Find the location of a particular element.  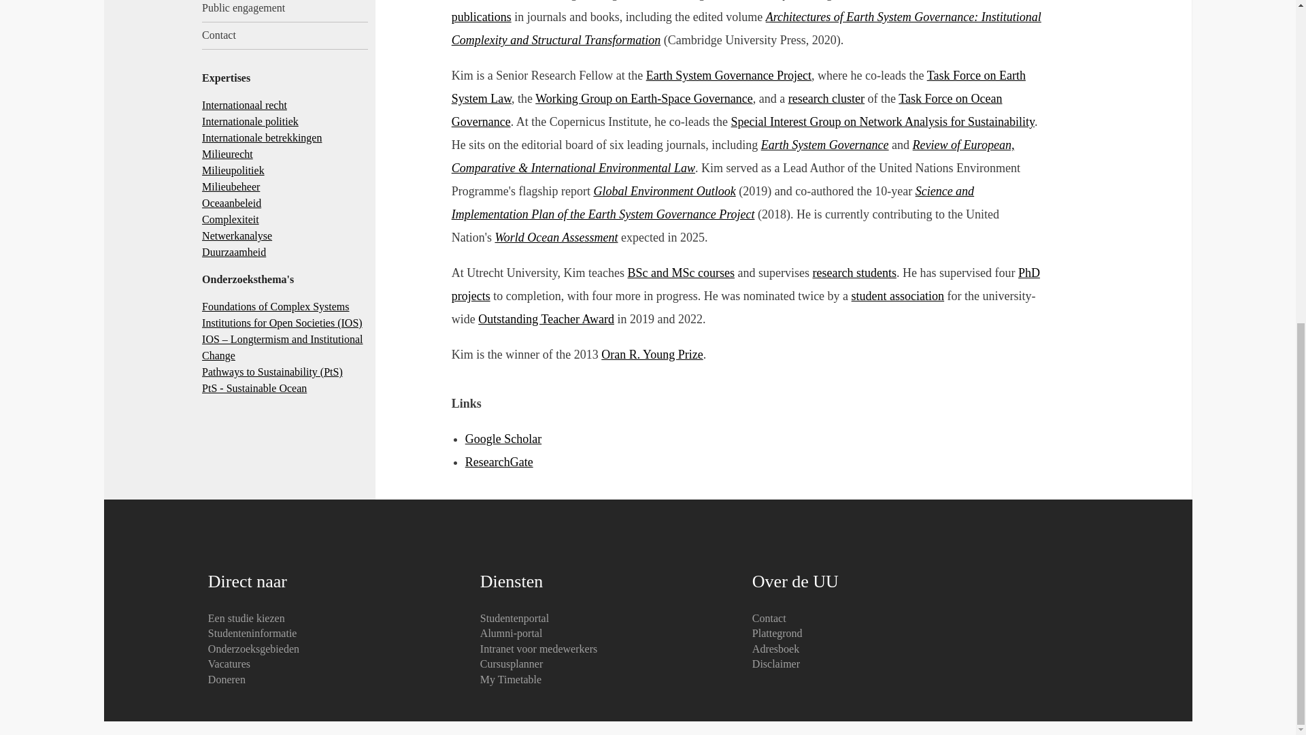

Contact is located at coordinates (285, 36).